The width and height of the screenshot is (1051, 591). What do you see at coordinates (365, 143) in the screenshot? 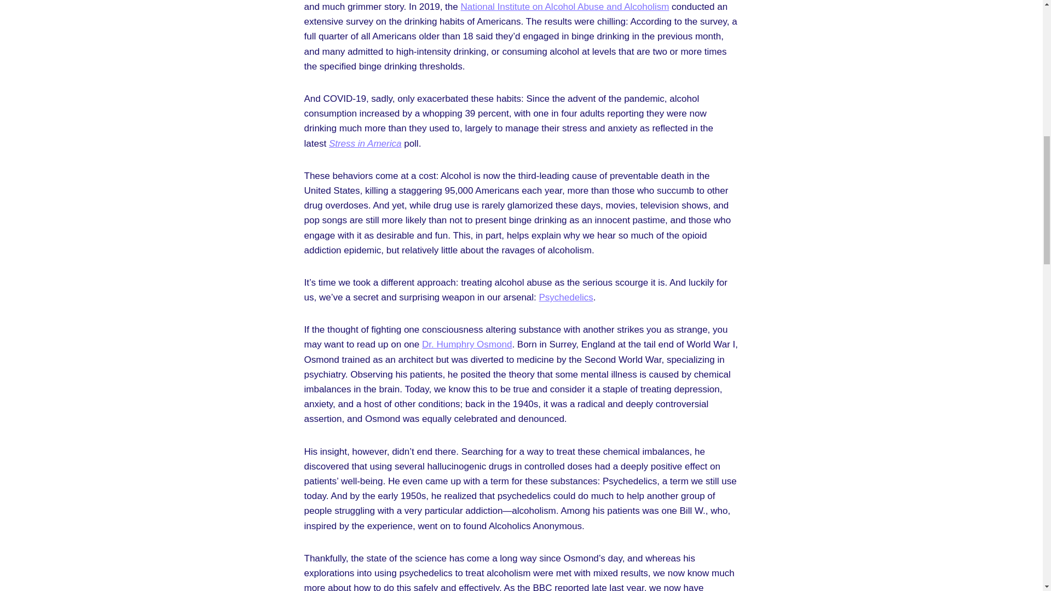
I see `Stress in America` at bounding box center [365, 143].